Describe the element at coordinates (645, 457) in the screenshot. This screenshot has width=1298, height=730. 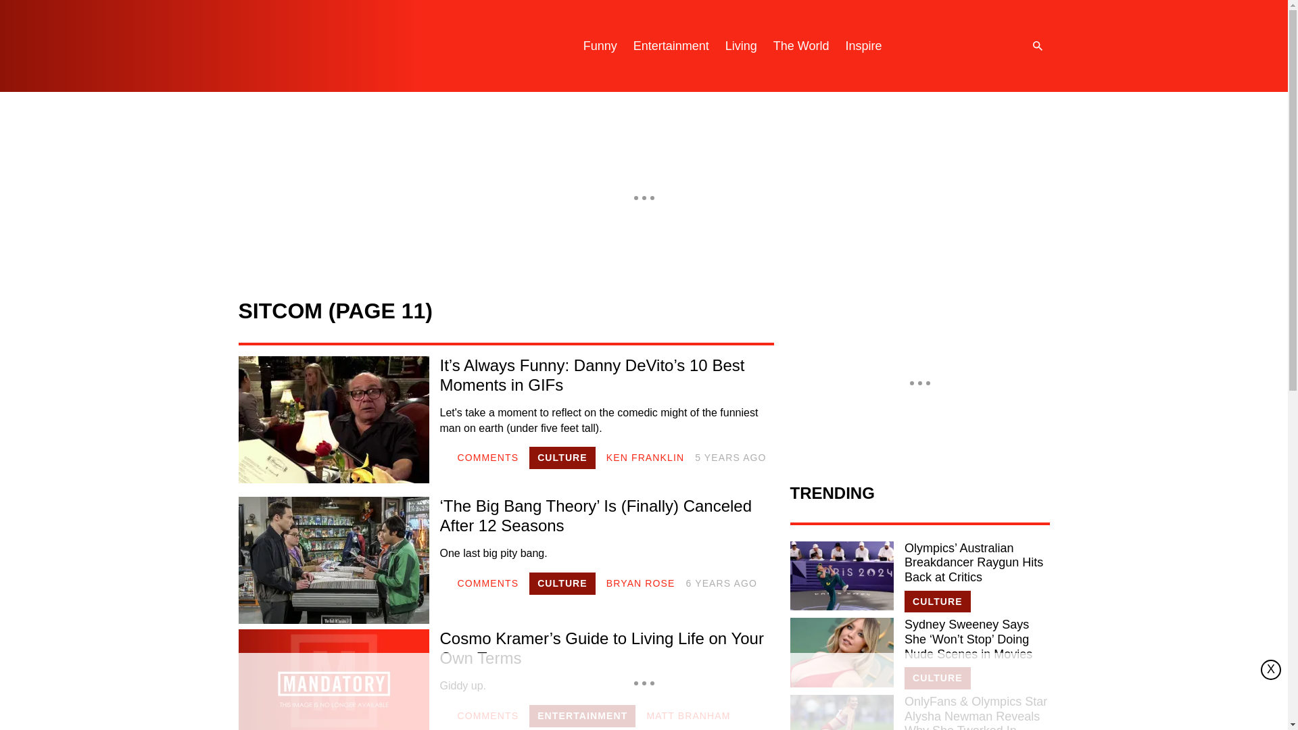
I see `KEN FRANKLIN` at that location.